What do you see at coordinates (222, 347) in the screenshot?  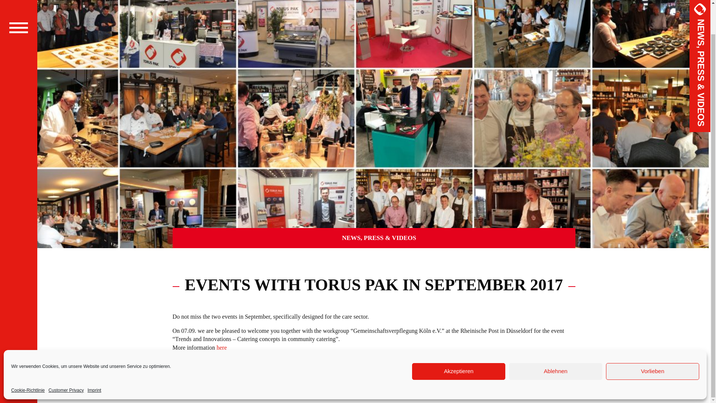 I see `here` at bounding box center [222, 347].